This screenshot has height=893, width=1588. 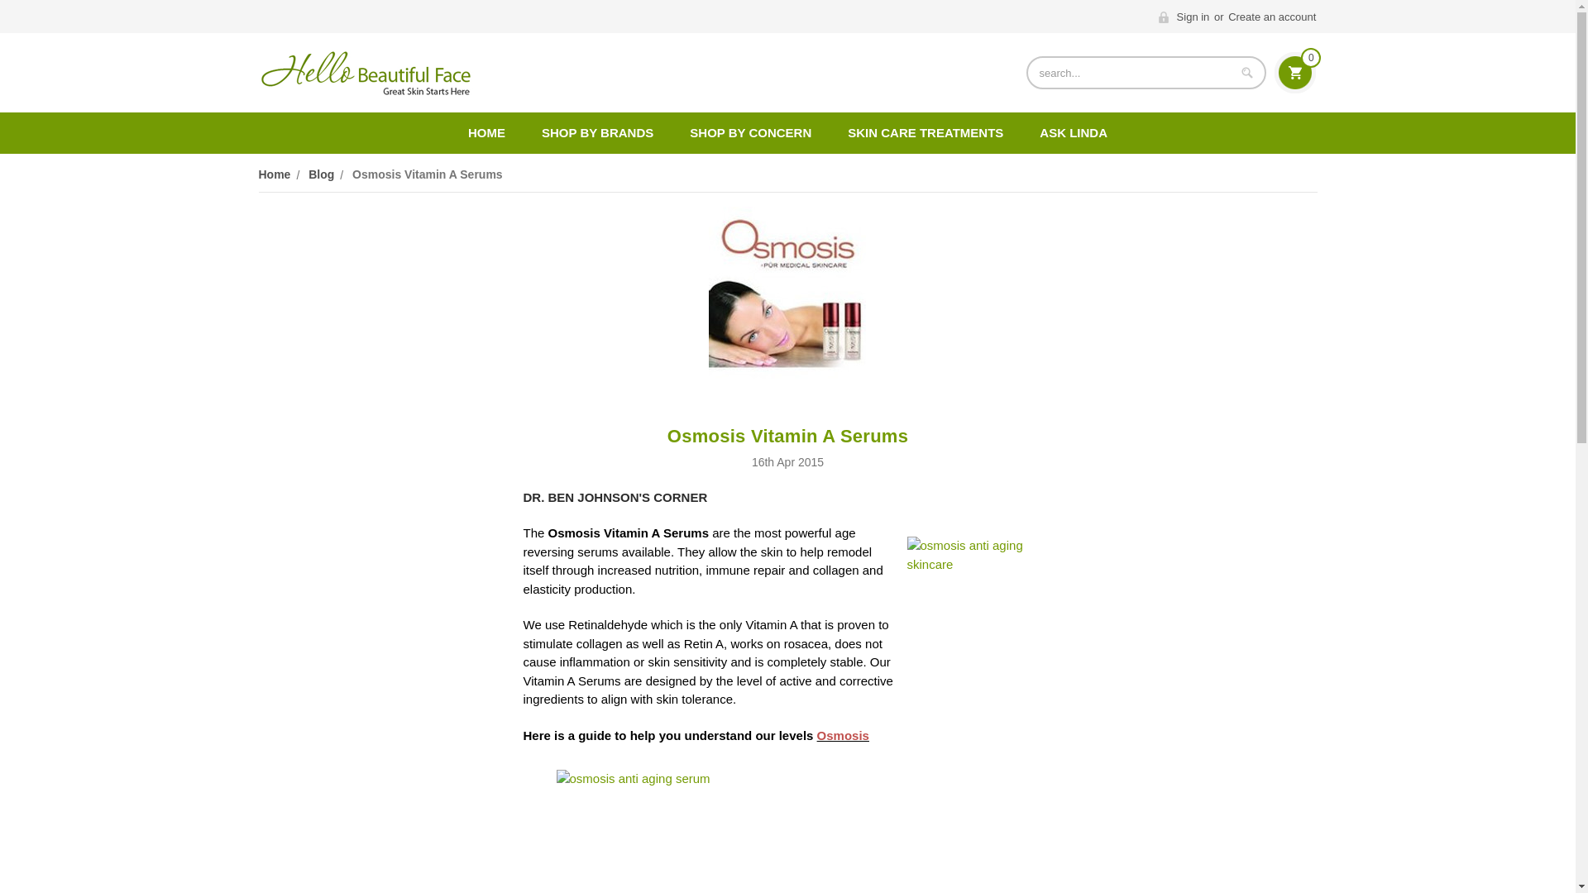 What do you see at coordinates (1295, 73) in the screenshot?
I see `0` at bounding box center [1295, 73].